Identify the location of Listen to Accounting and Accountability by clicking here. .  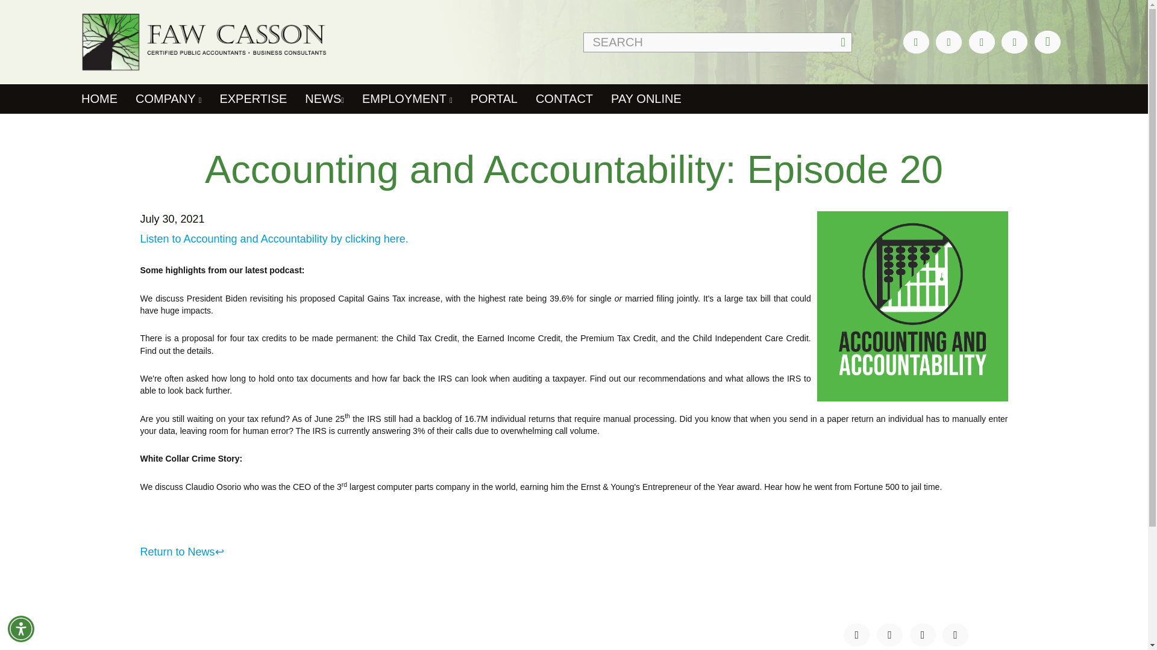
(275, 238).